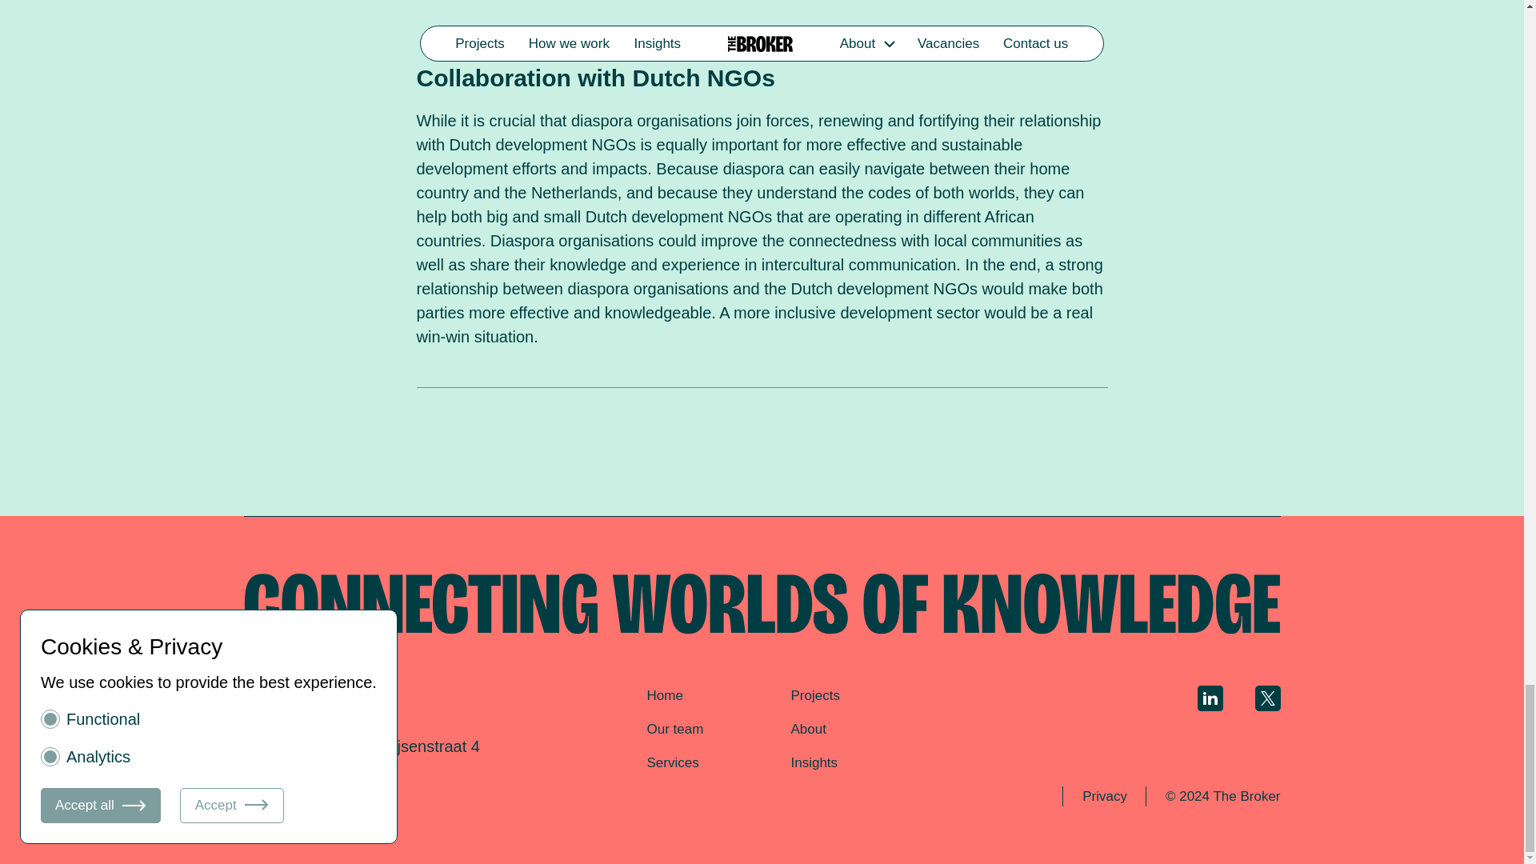 The image size is (1536, 864). Describe the element at coordinates (664, 695) in the screenshot. I see `Home` at that location.